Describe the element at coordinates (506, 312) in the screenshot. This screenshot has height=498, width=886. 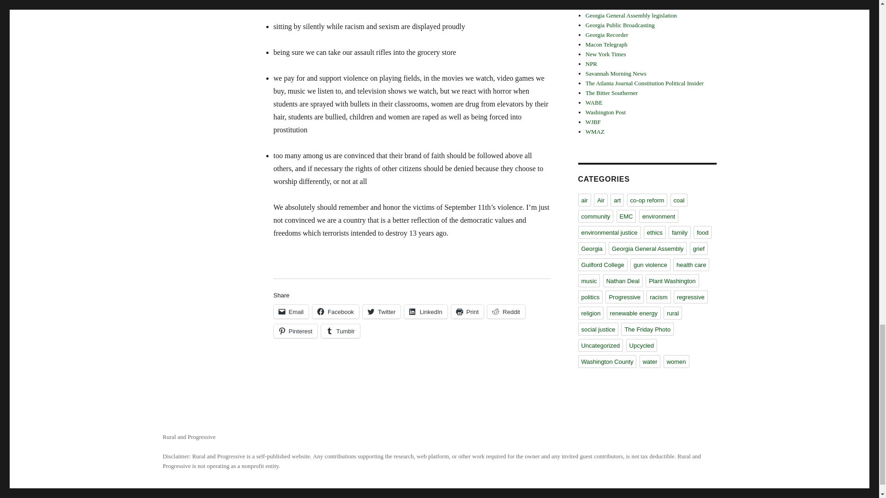
I see `Reddit` at that location.